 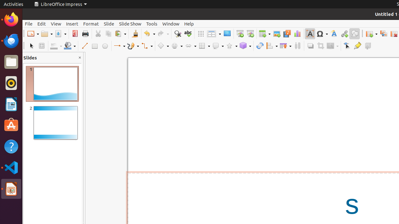 I want to click on Ellipse, so click(x=105, y=46).